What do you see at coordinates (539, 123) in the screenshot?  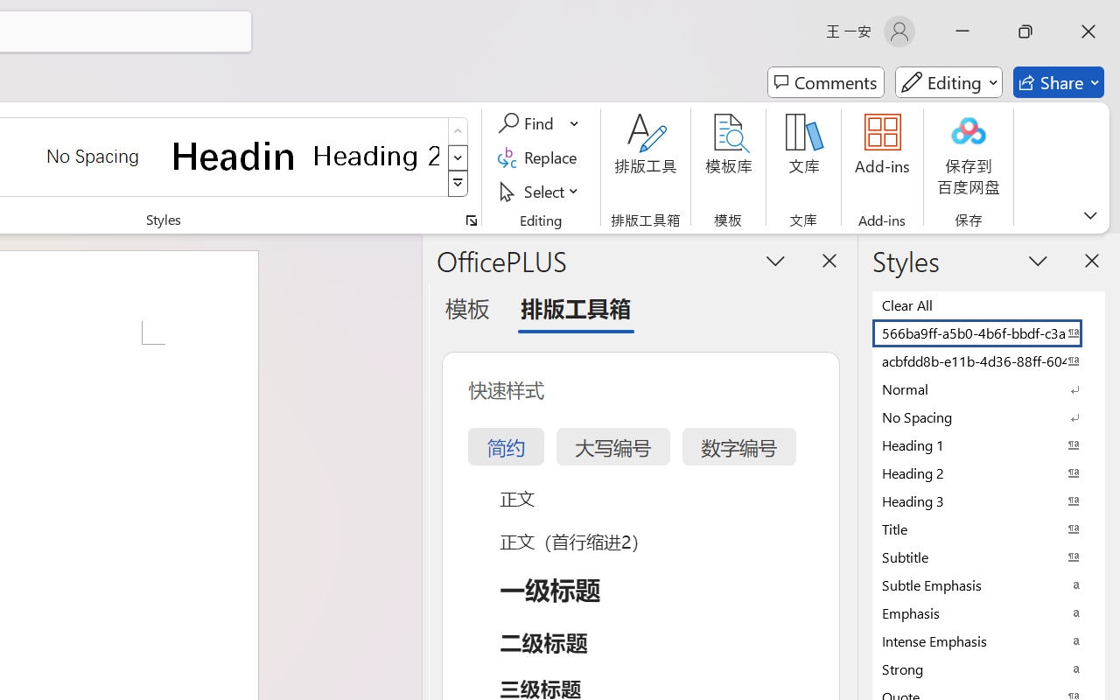 I see `Find` at bounding box center [539, 123].